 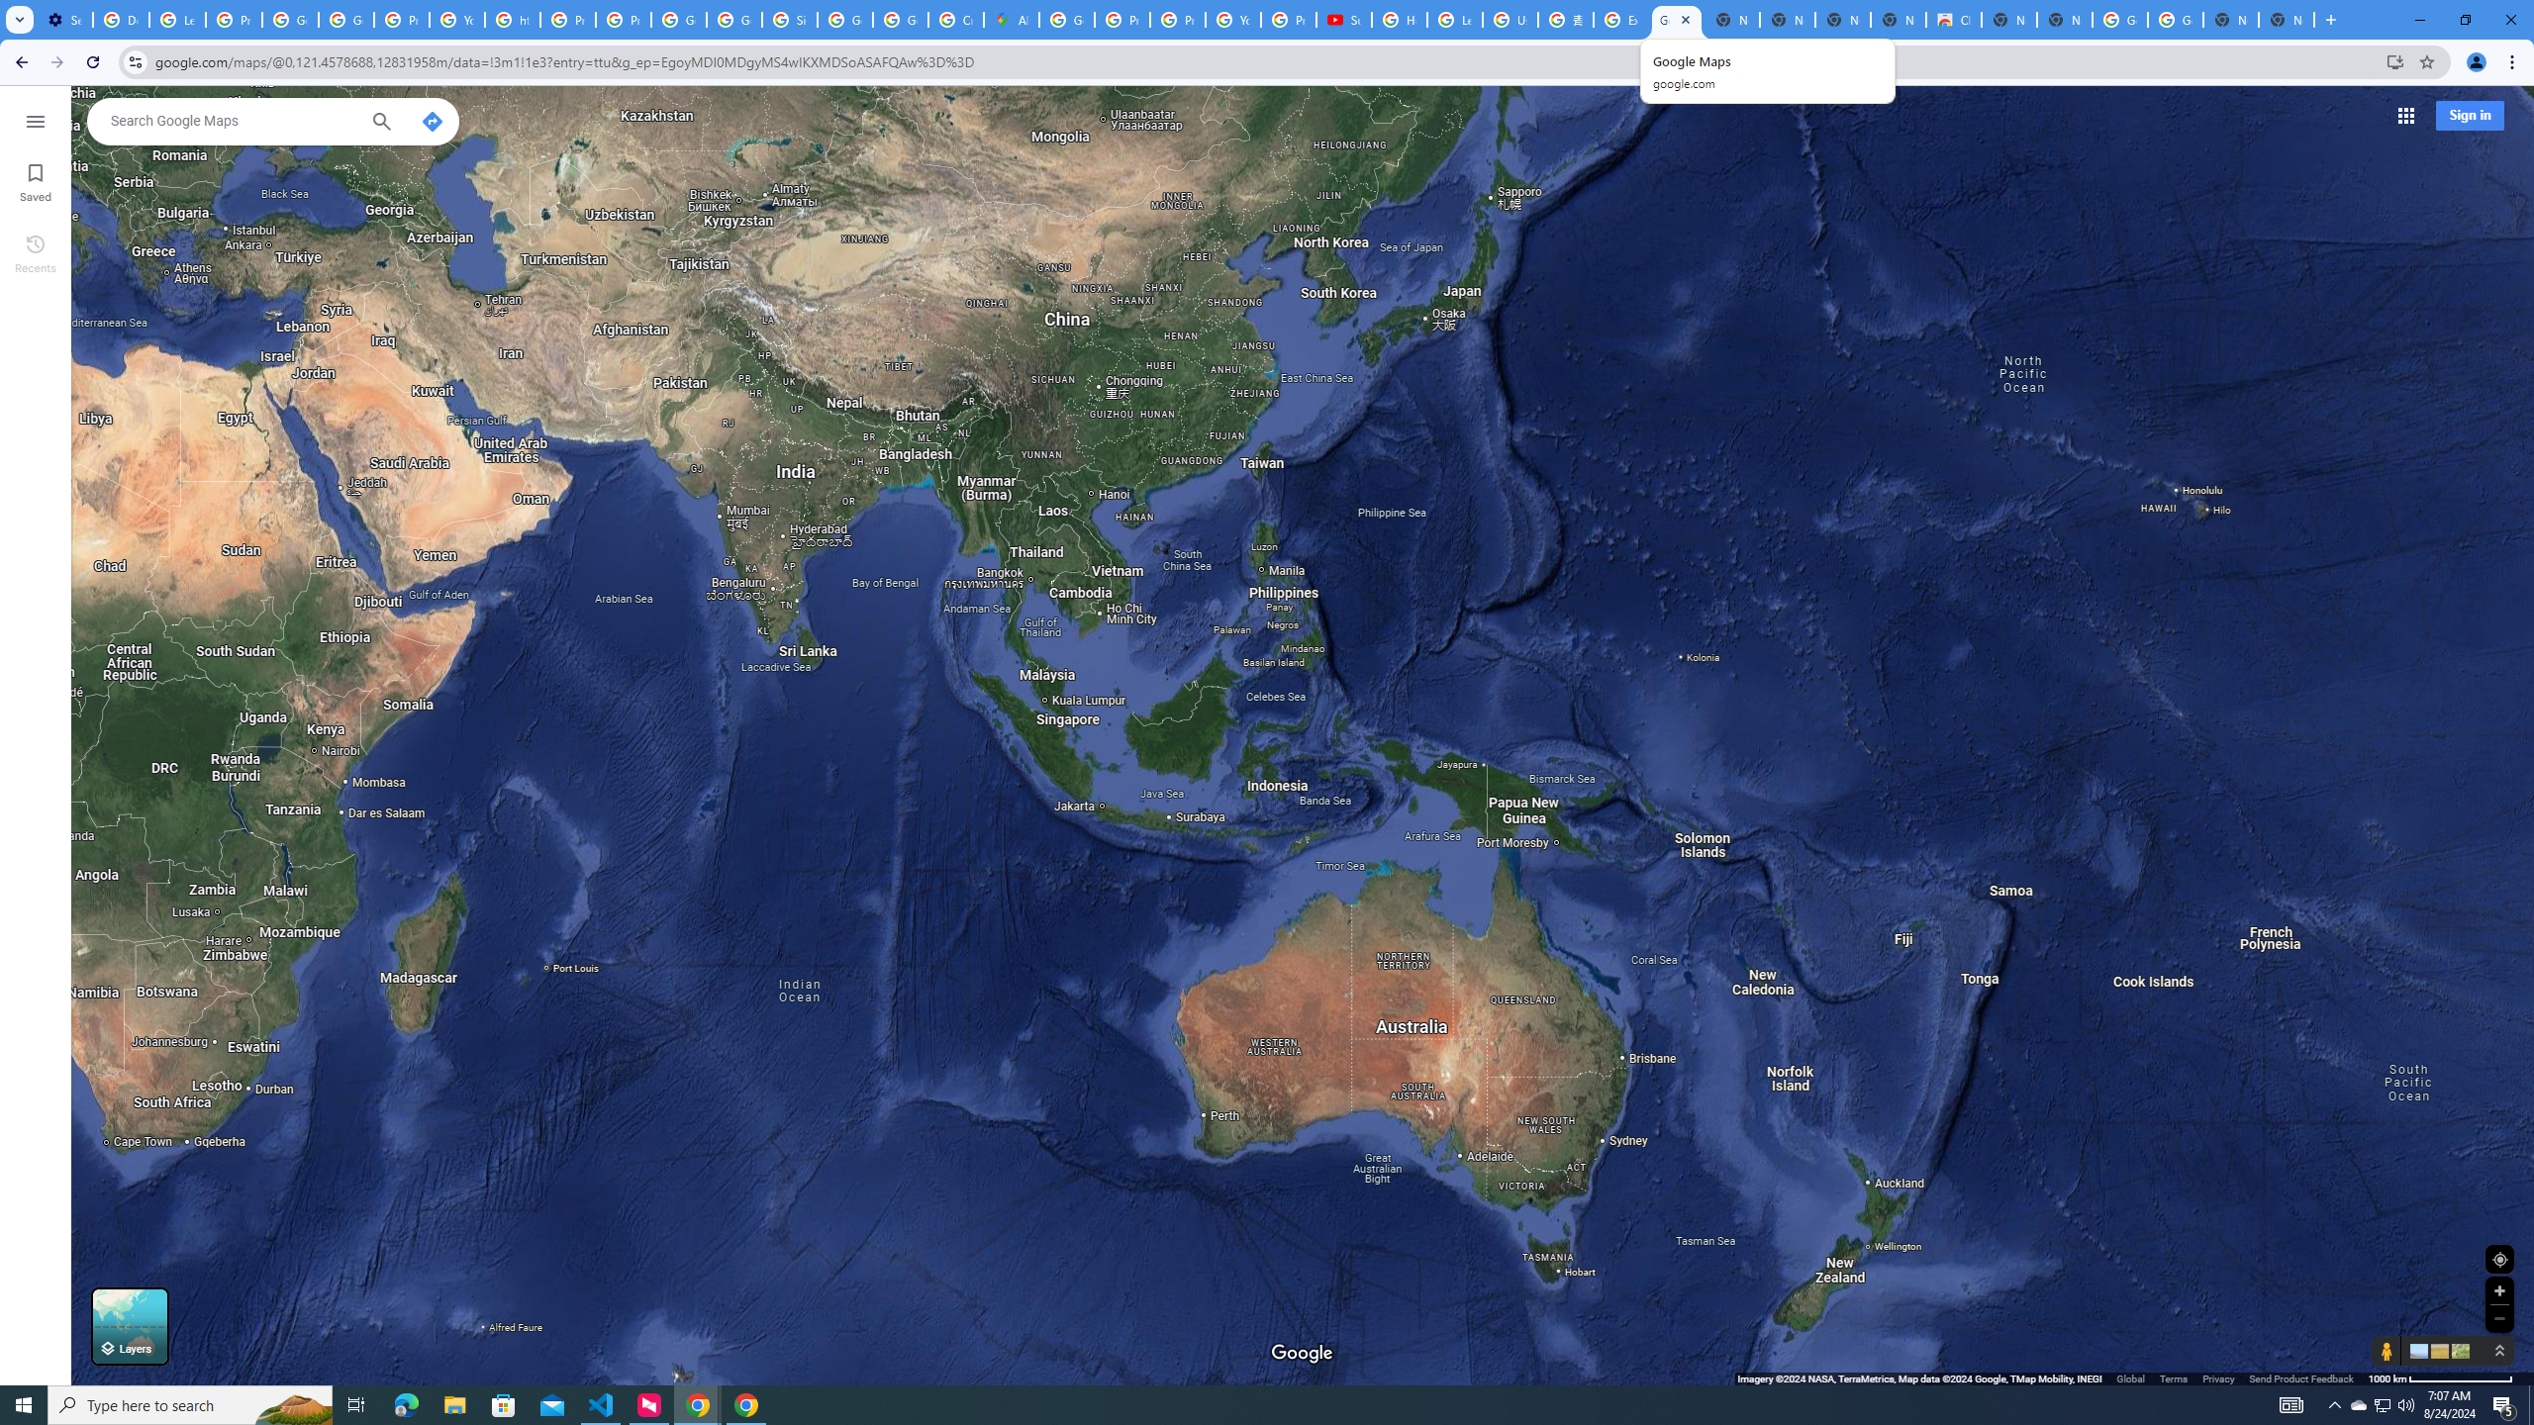 What do you see at coordinates (120, 20) in the screenshot?
I see `Delete photos & videos - Computer - Google Photos Help` at bounding box center [120, 20].